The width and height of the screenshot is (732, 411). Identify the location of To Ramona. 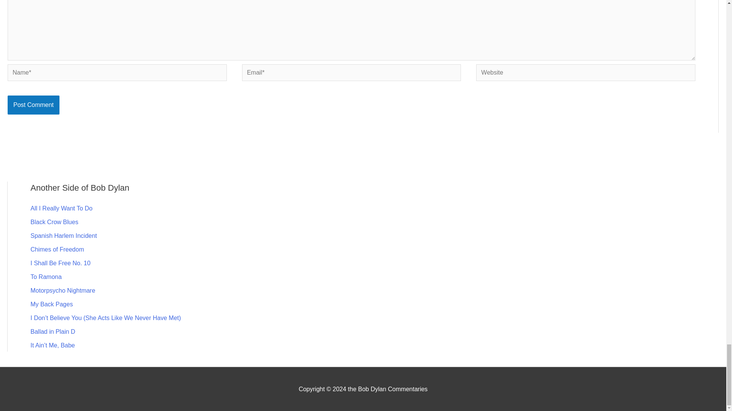
(46, 277).